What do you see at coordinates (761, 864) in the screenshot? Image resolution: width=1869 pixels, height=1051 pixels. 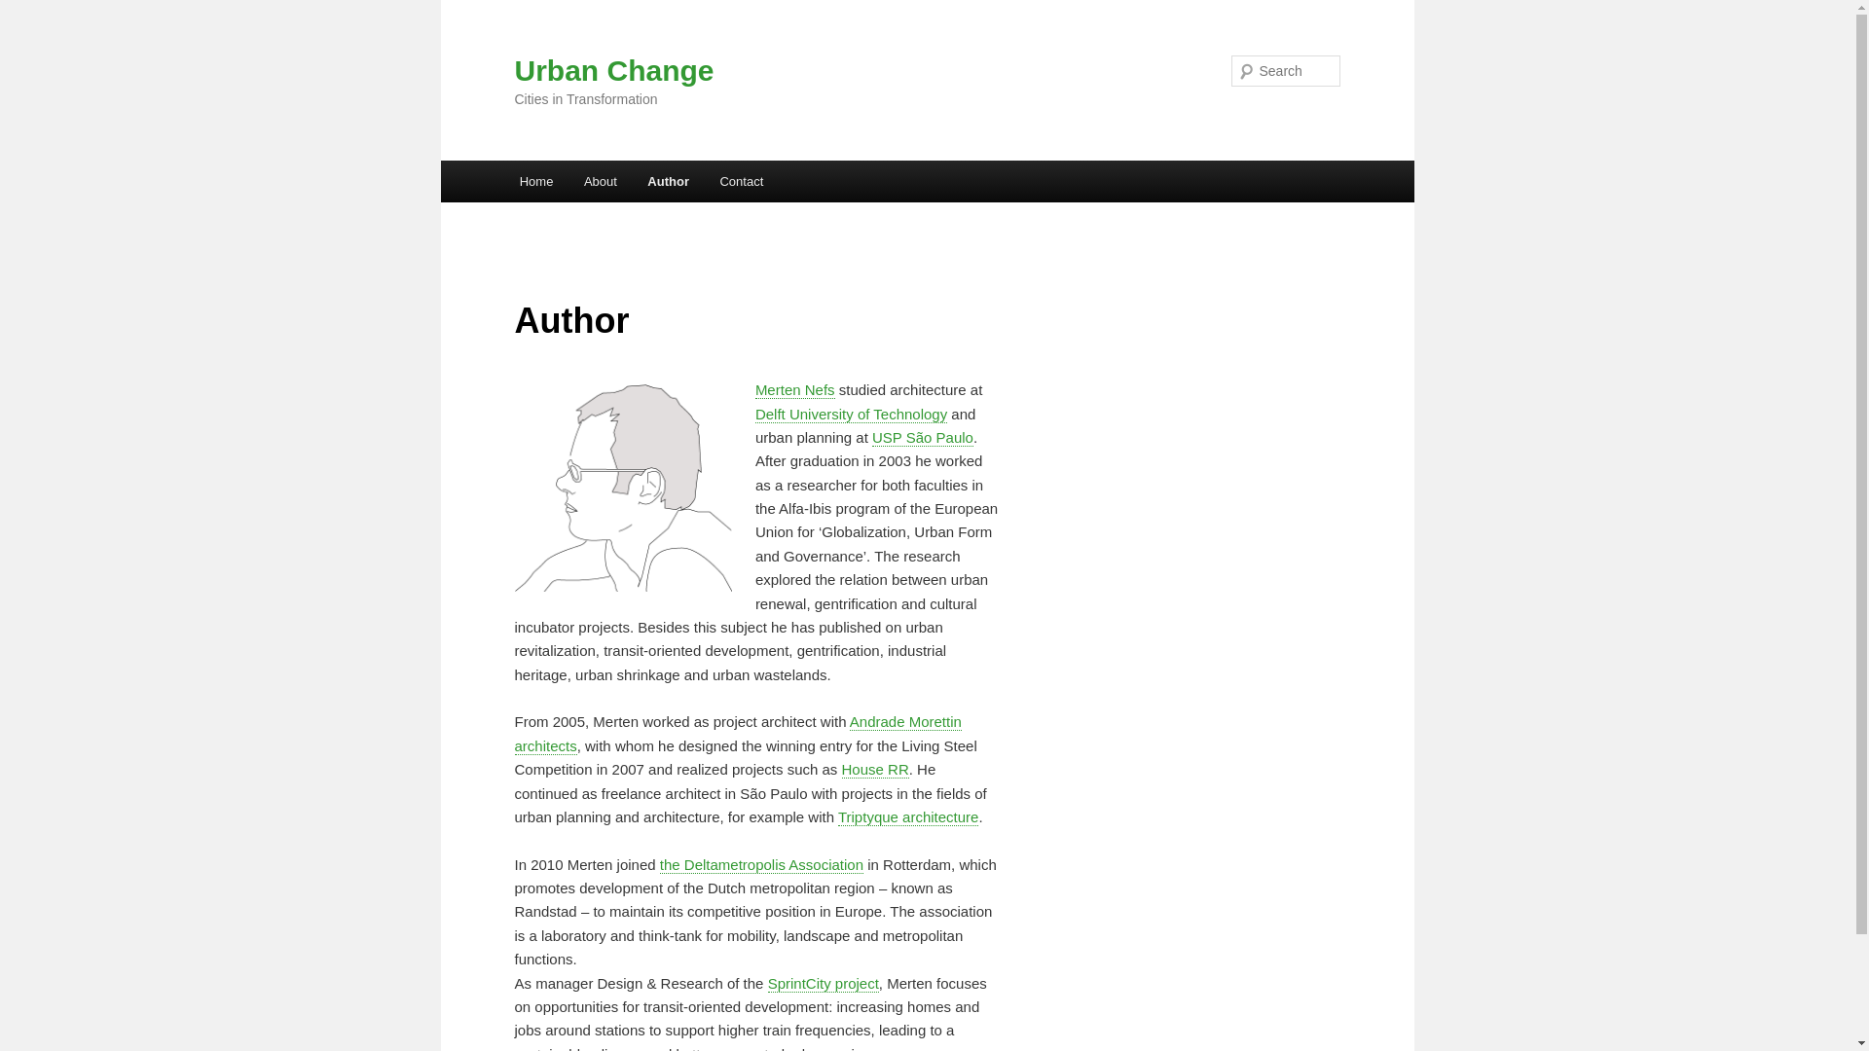 I see `the Deltametropolis Association` at bounding box center [761, 864].